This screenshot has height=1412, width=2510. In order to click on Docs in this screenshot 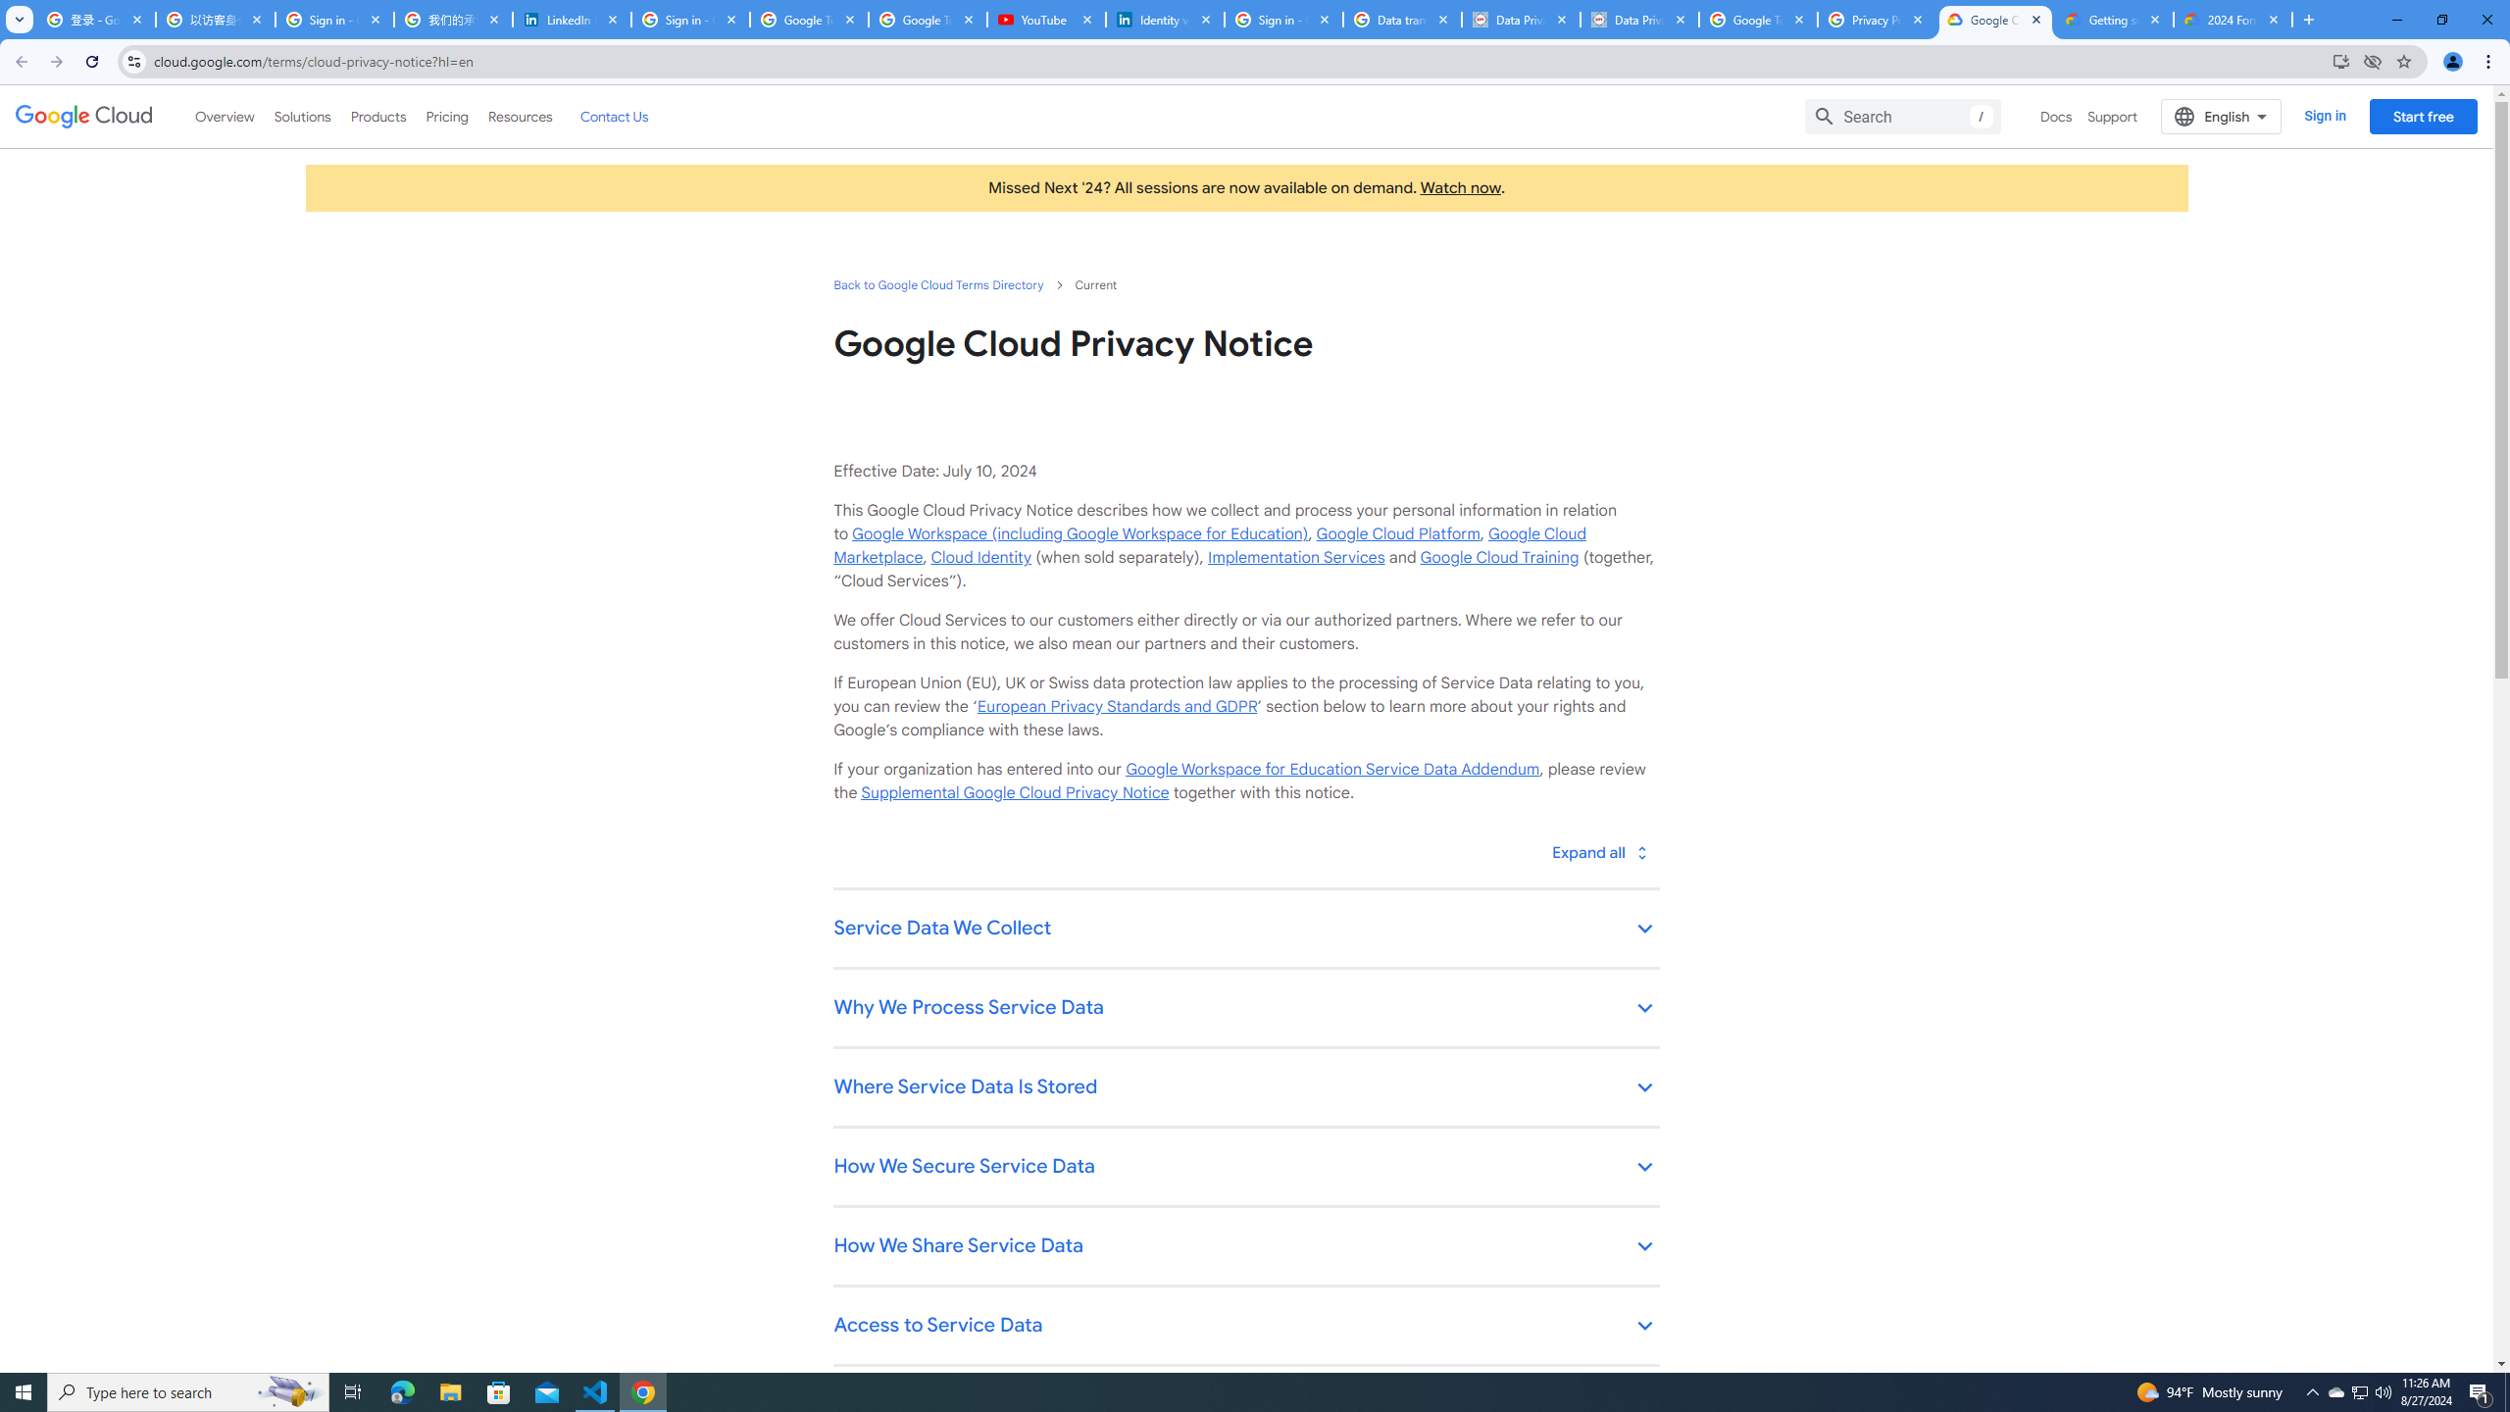, I will do `click(2057, 116)`.